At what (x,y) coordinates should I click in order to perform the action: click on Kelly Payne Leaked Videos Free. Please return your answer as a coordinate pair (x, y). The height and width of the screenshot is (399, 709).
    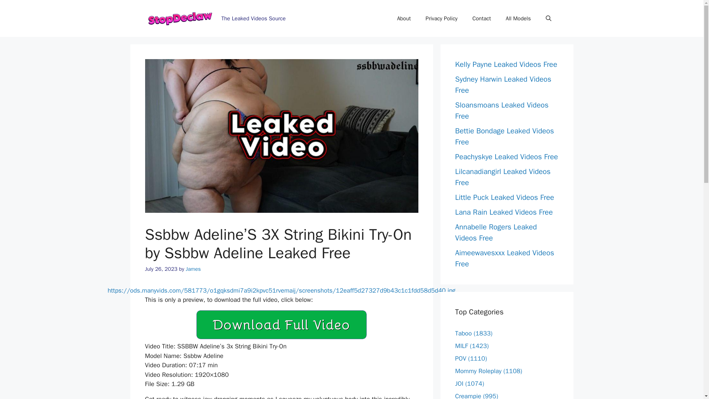
    Looking at the image, I should click on (506, 64).